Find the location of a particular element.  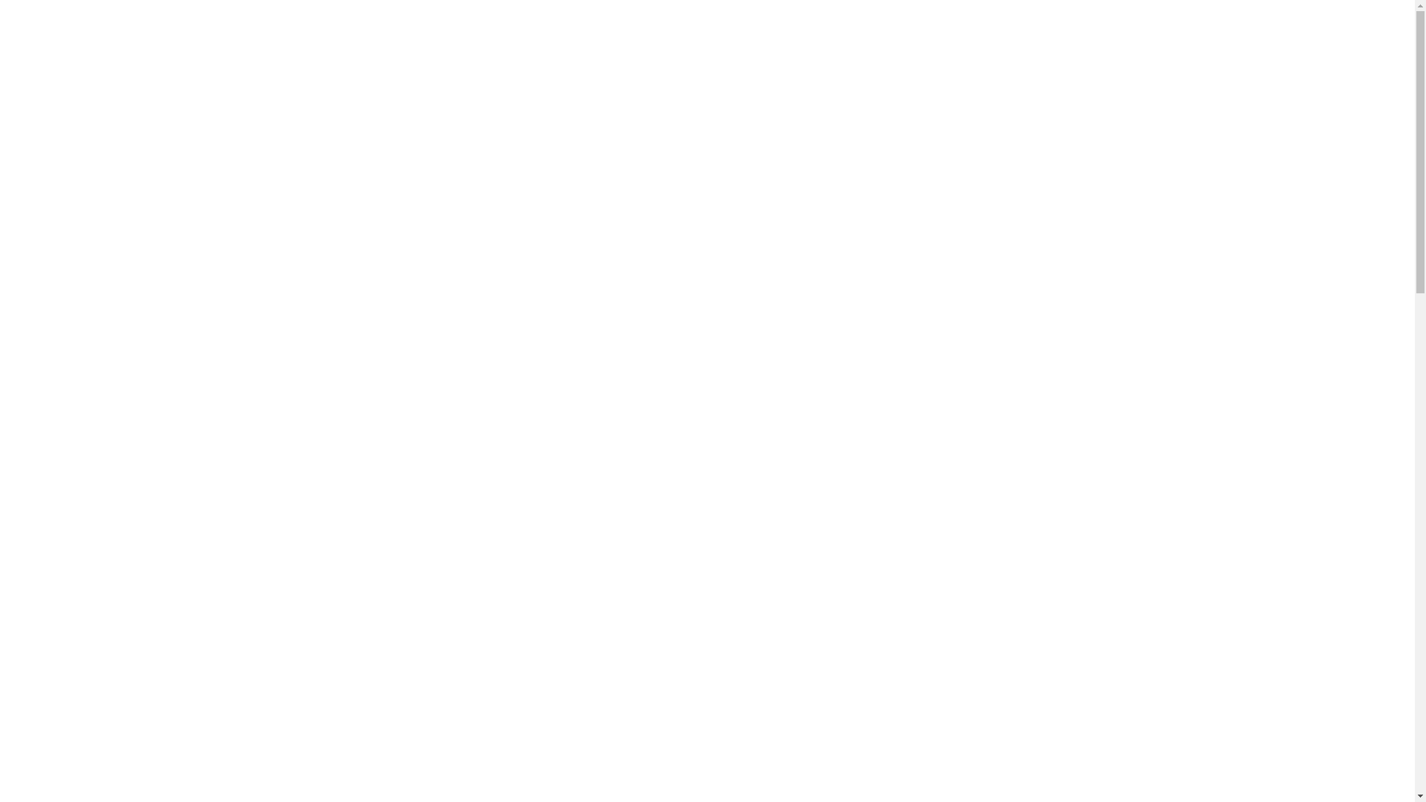

Nature is located at coordinates (967, 480).